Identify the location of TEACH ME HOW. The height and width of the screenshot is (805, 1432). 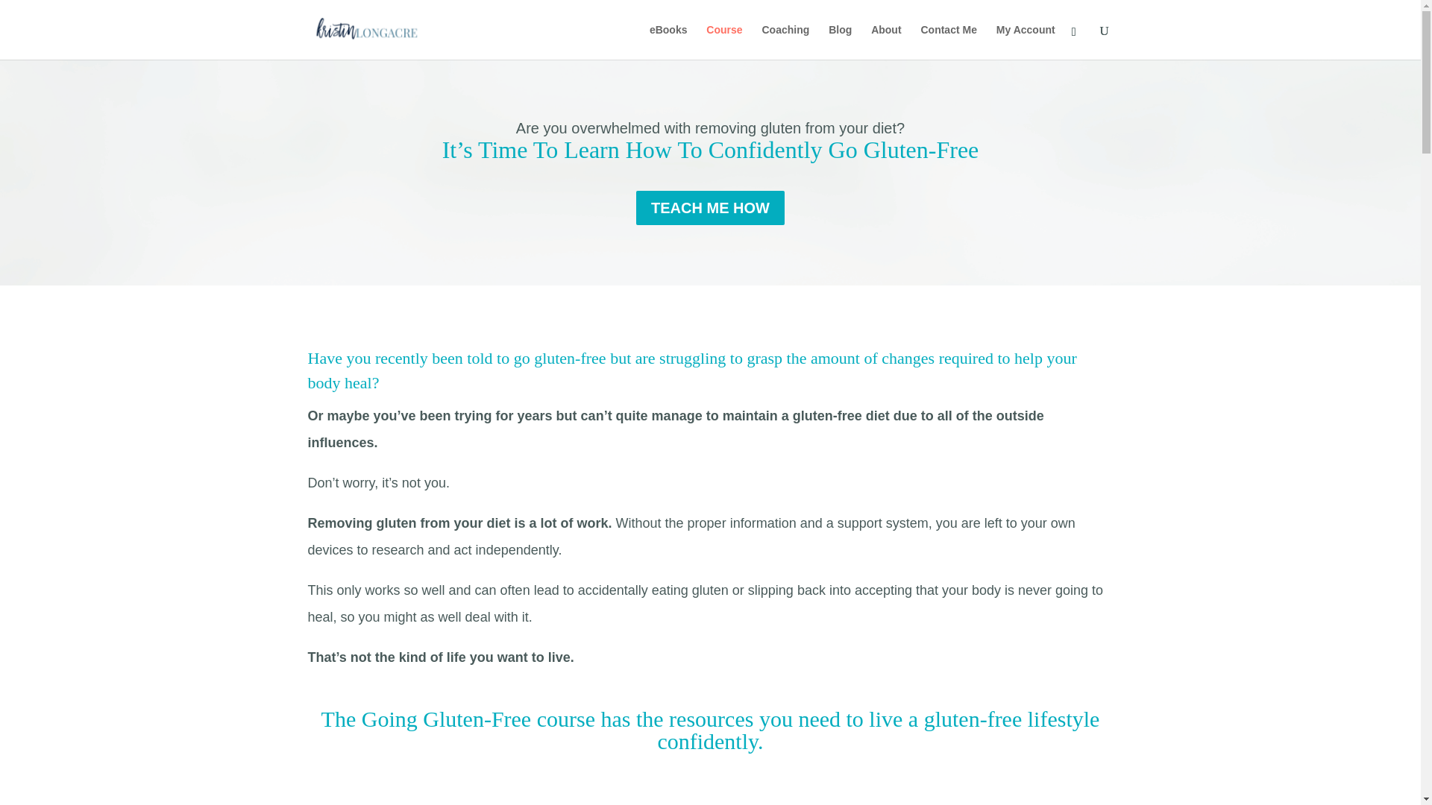
(710, 207).